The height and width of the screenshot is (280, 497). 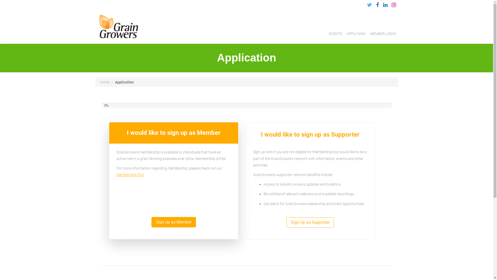 I want to click on Sign Up as Member, so click(x=174, y=222).